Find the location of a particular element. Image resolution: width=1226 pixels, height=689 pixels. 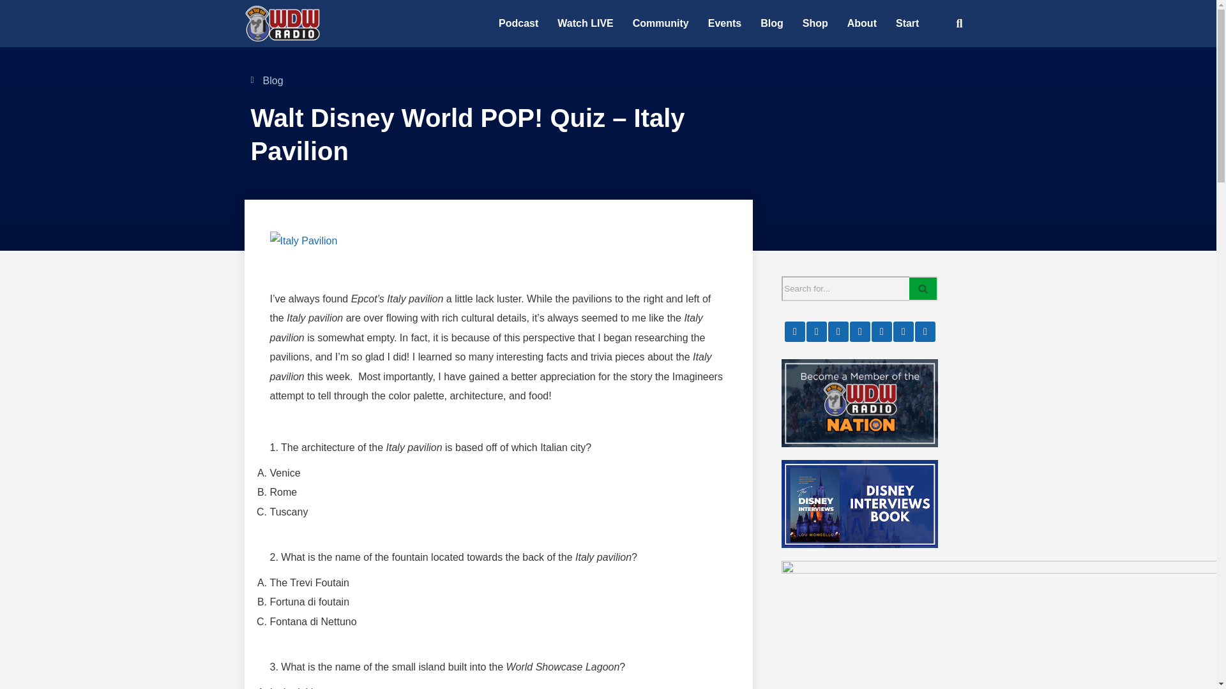

Podcast is located at coordinates (518, 24).